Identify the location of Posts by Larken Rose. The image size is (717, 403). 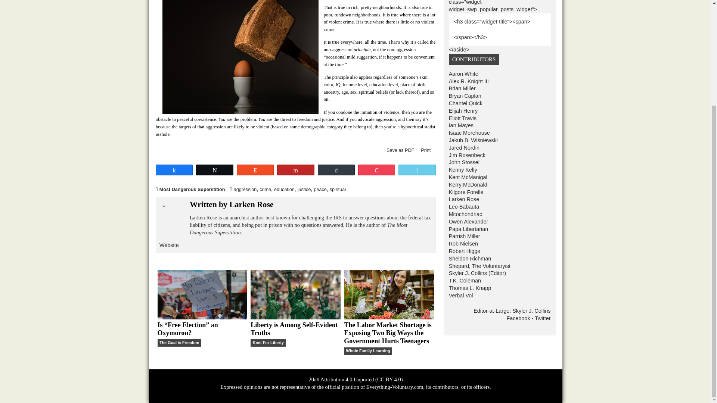
(279, 243).